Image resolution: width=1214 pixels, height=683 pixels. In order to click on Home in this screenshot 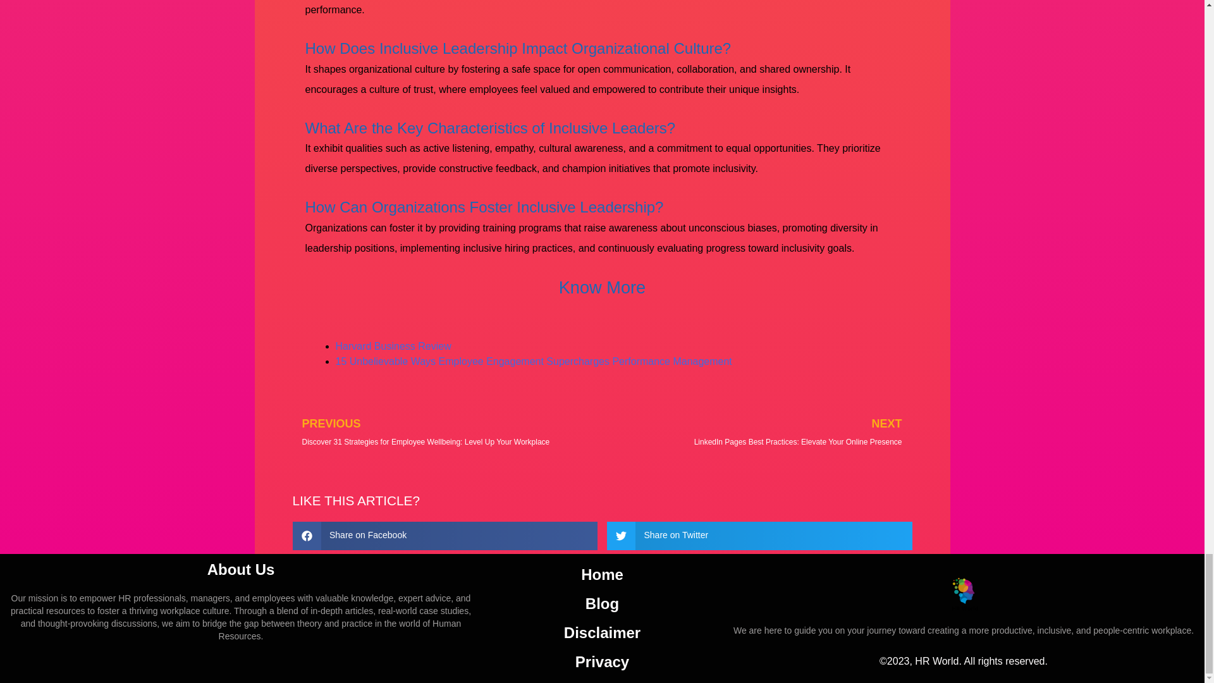, I will do `click(602, 574)`.